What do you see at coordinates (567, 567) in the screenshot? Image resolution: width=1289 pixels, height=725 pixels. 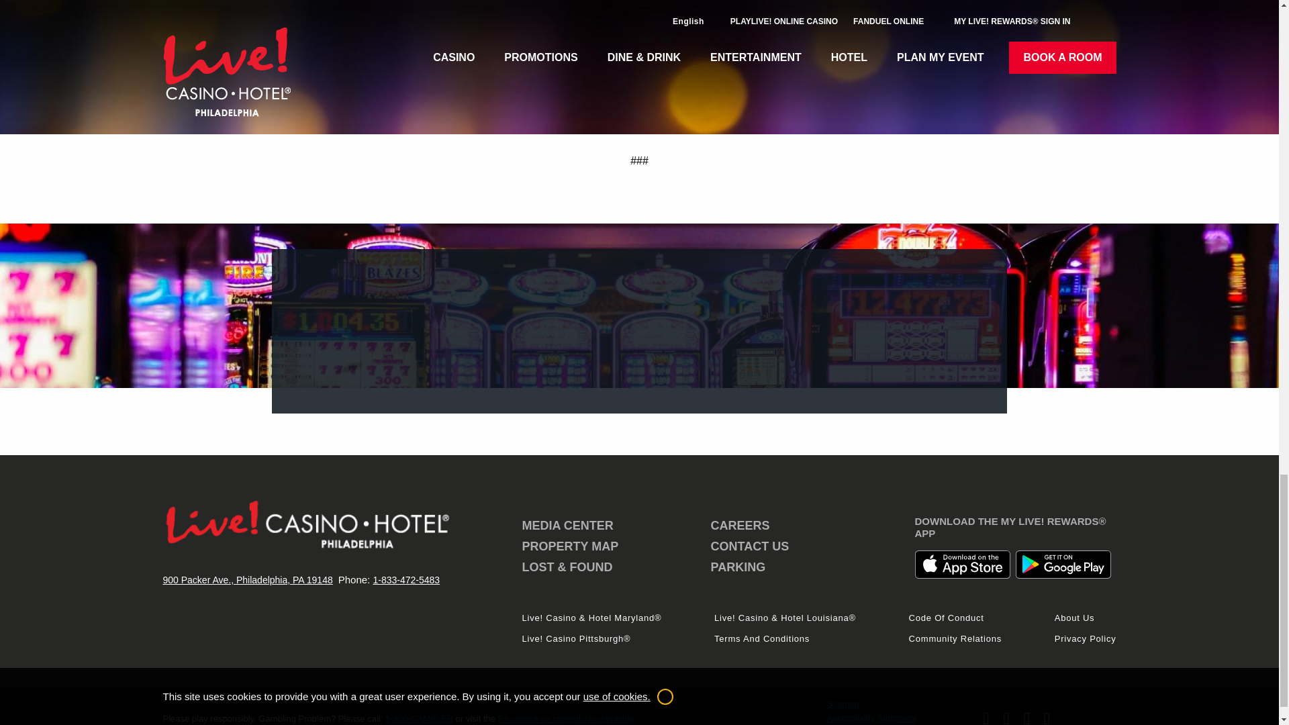 I see `Lost and Found` at bounding box center [567, 567].